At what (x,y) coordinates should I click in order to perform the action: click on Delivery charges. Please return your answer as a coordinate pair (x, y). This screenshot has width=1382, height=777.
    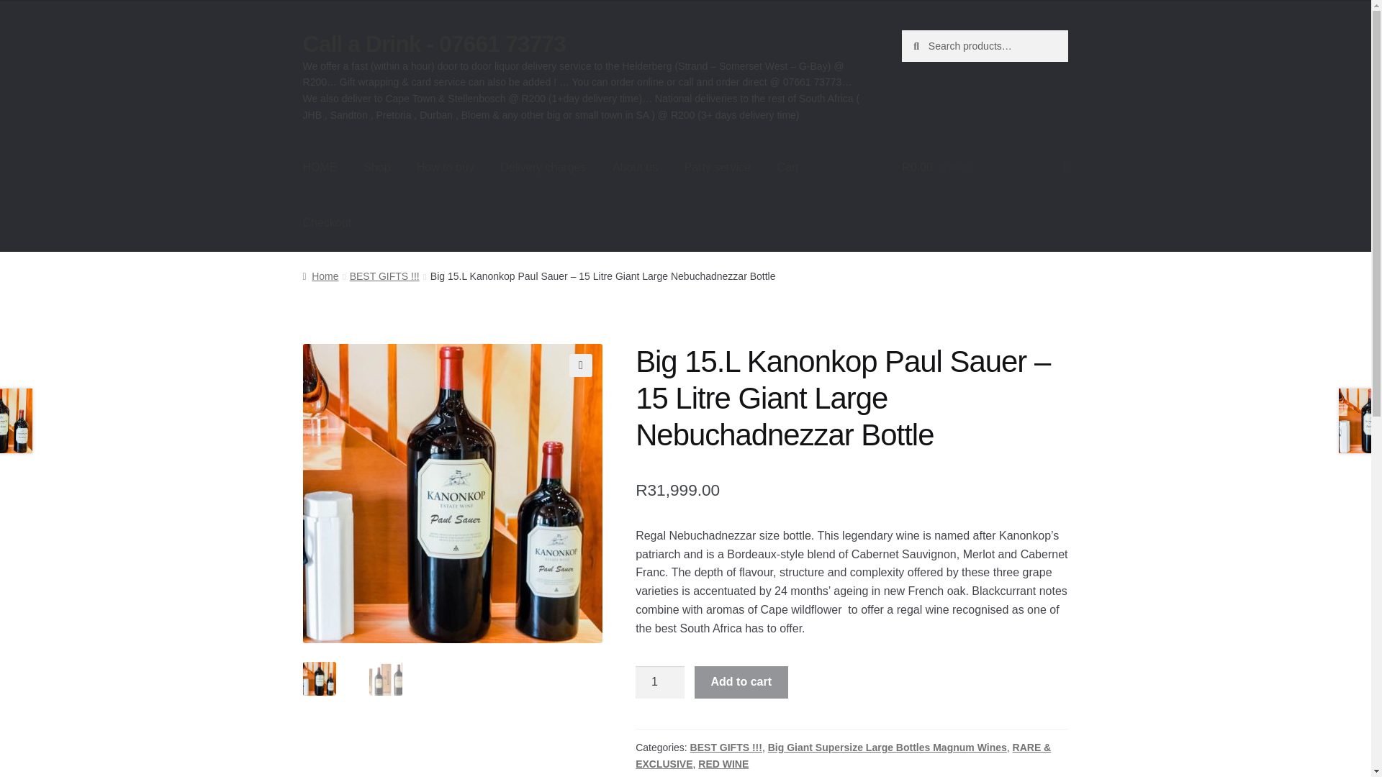
    Looking at the image, I should click on (543, 168).